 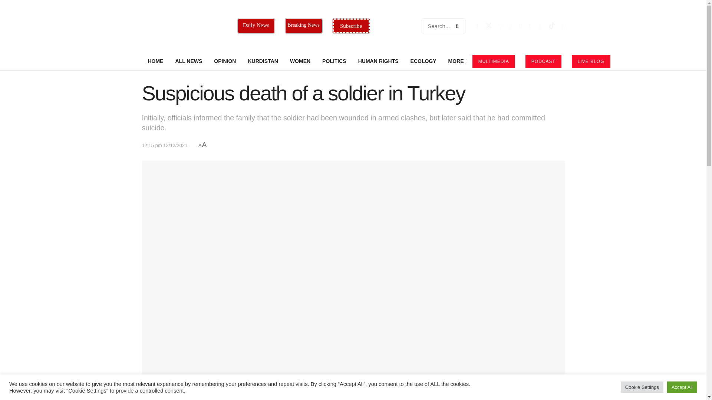 I want to click on HOME, so click(x=155, y=61).